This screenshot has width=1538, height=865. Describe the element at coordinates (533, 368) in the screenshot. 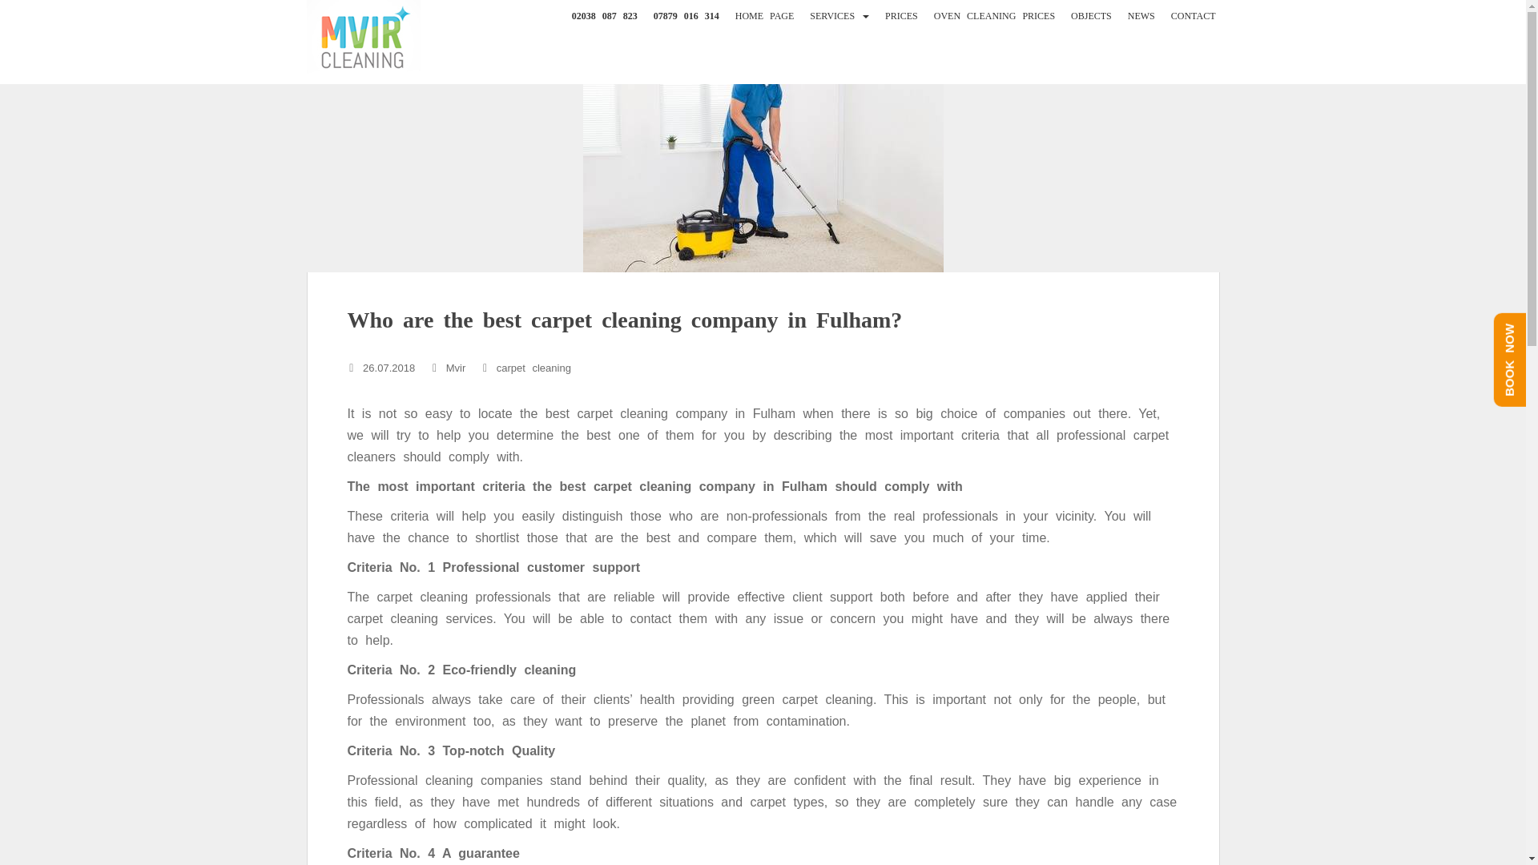

I see `carpet cleaning` at that location.